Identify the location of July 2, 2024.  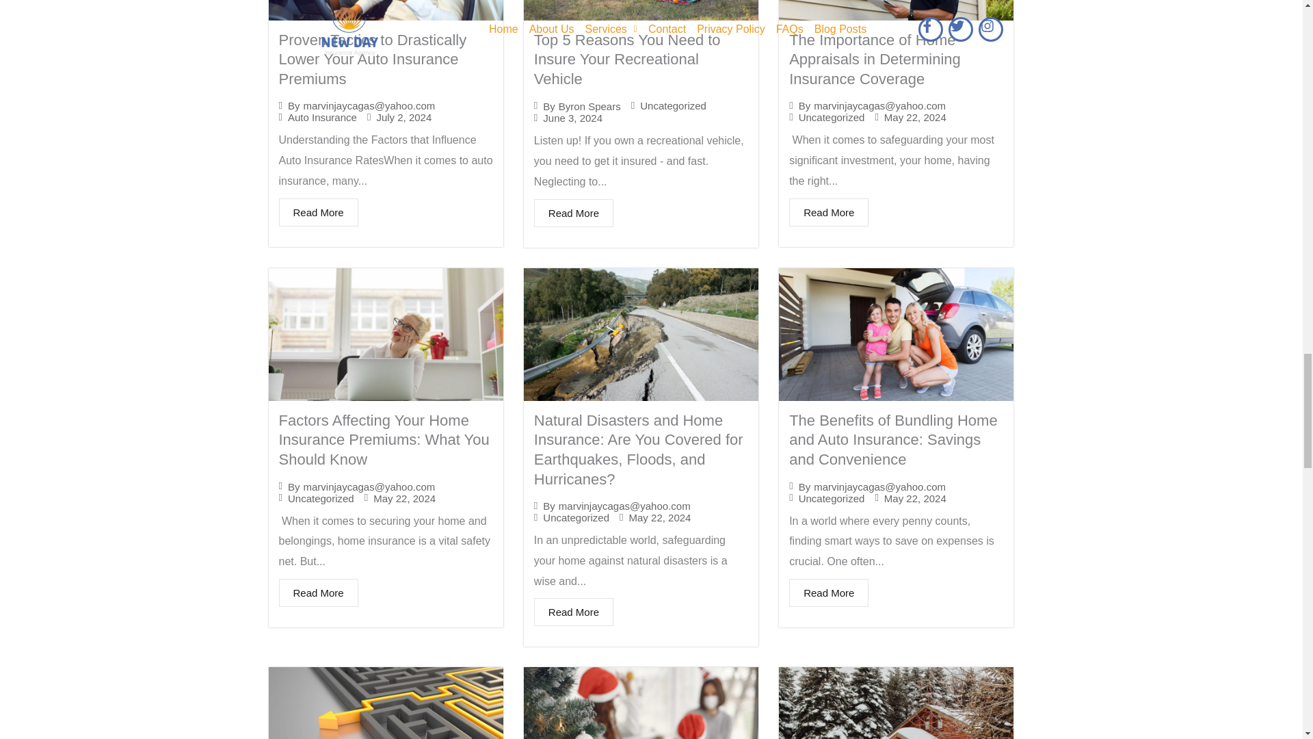
(403, 118).